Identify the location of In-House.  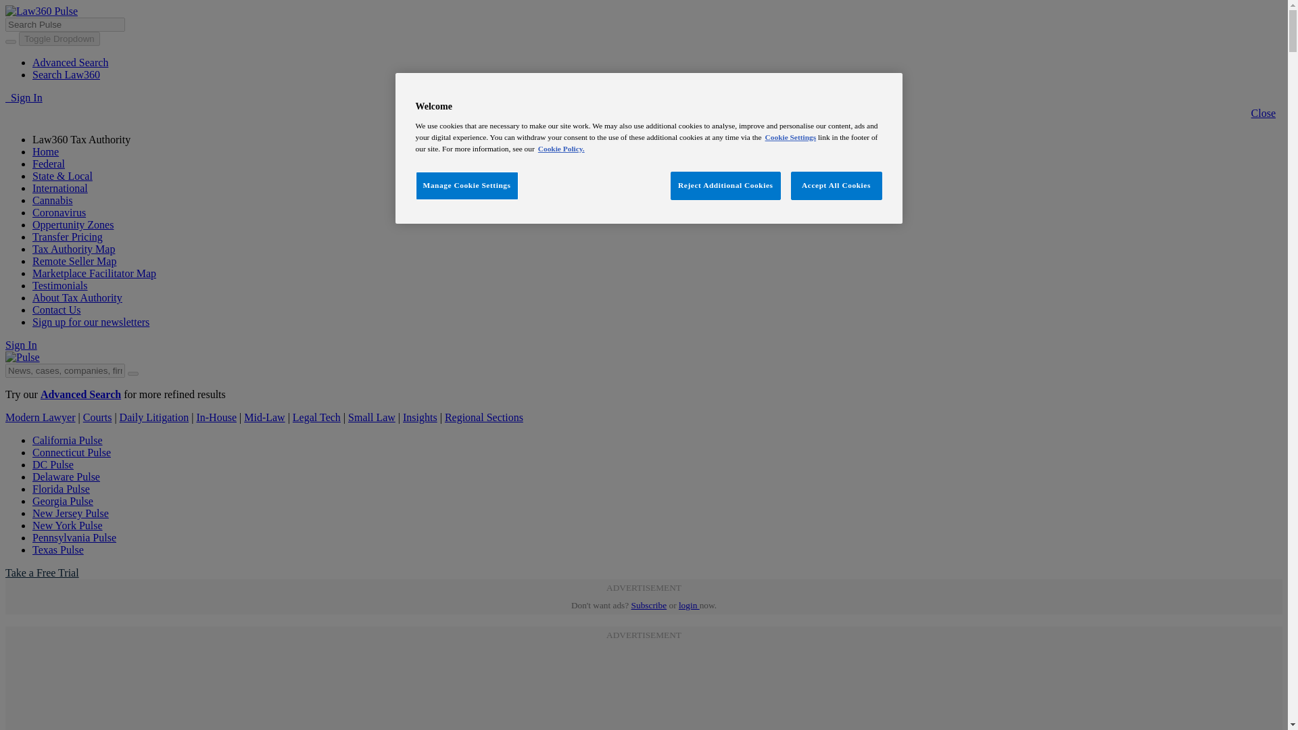
(216, 418).